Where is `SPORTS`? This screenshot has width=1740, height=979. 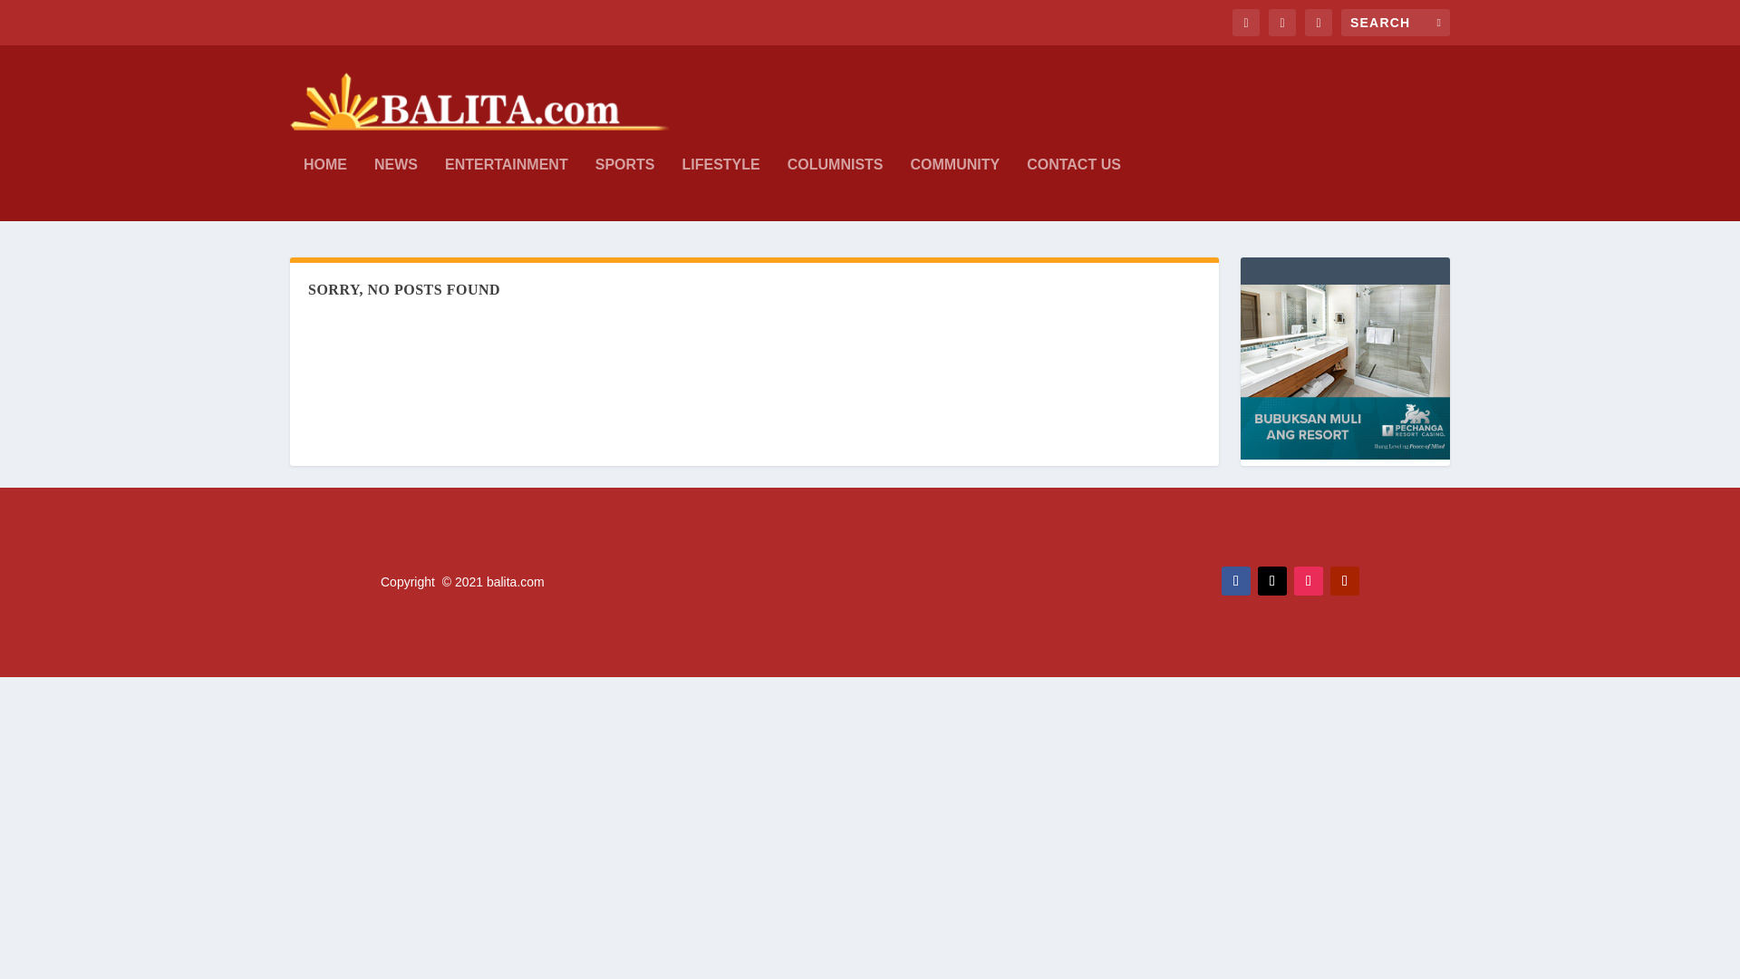
SPORTS is located at coordinates (625, 189).